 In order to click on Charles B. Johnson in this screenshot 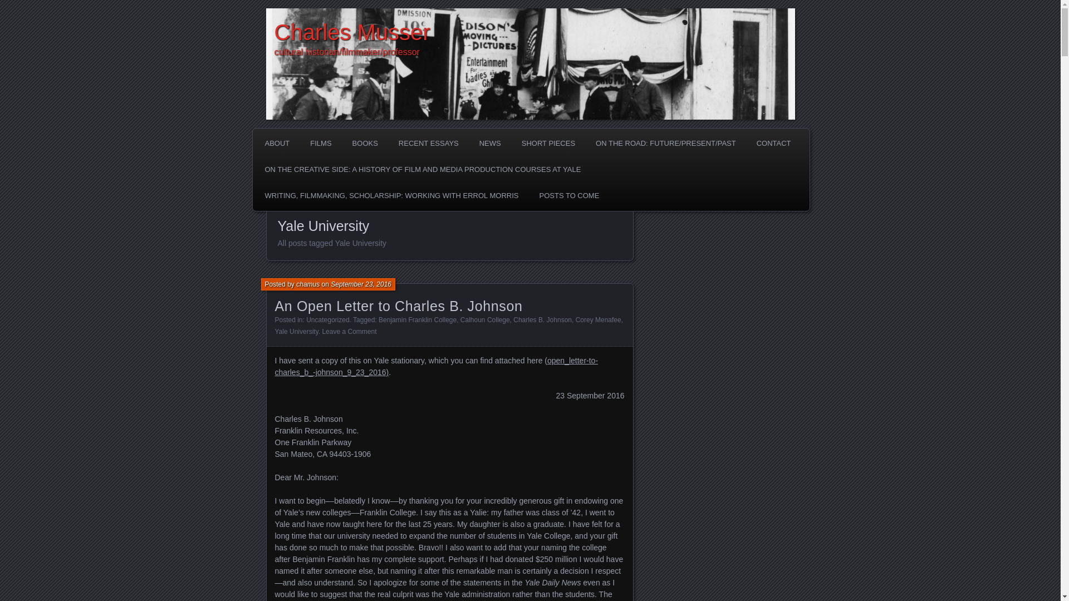, I will do `click(542, 320)`.